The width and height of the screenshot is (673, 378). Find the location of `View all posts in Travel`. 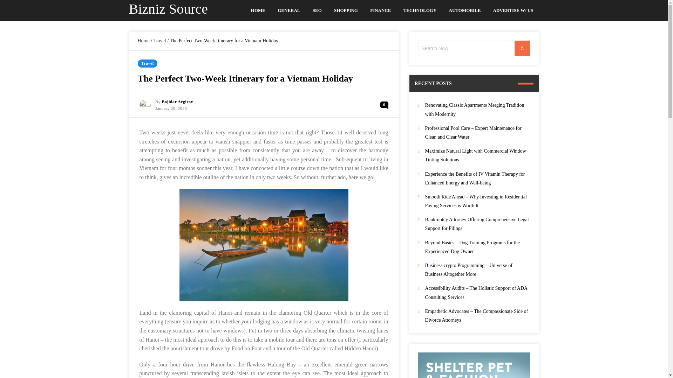

View all posts in Travel is located at coordinates (147, 63).